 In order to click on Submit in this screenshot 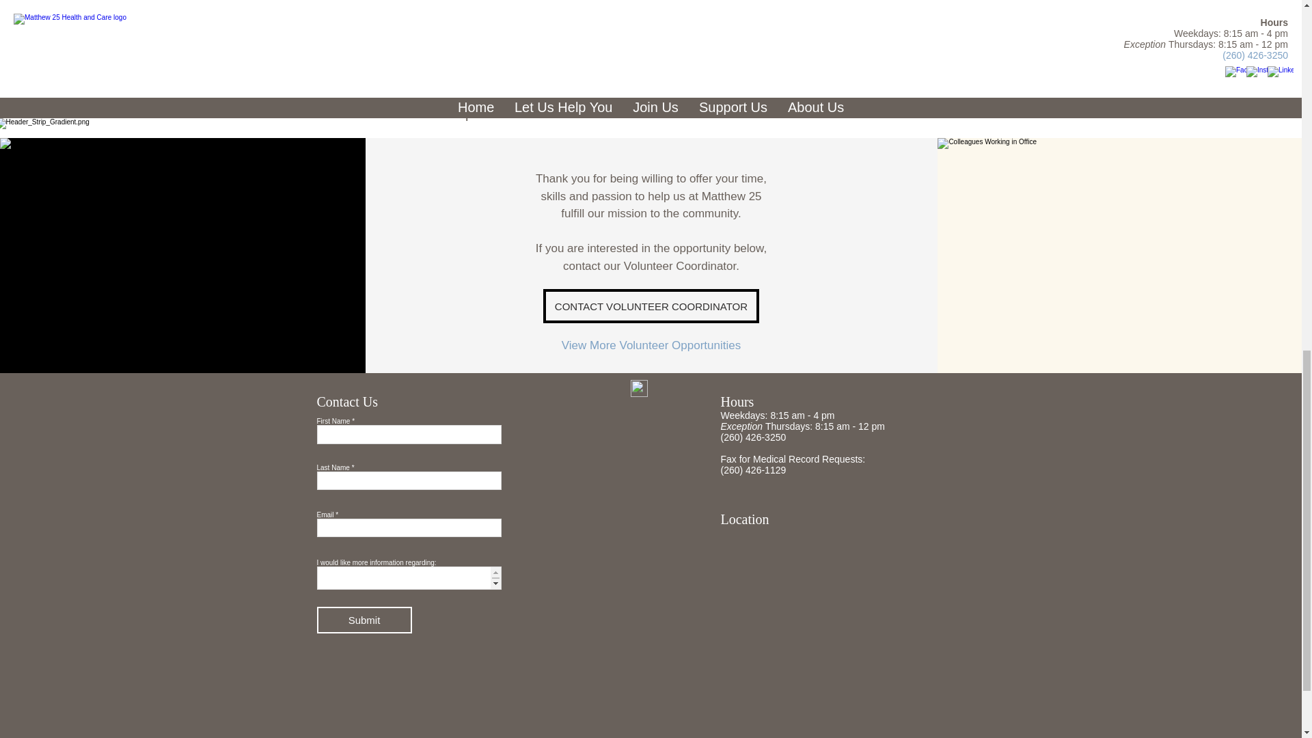, I will do `click(364, 619)`.